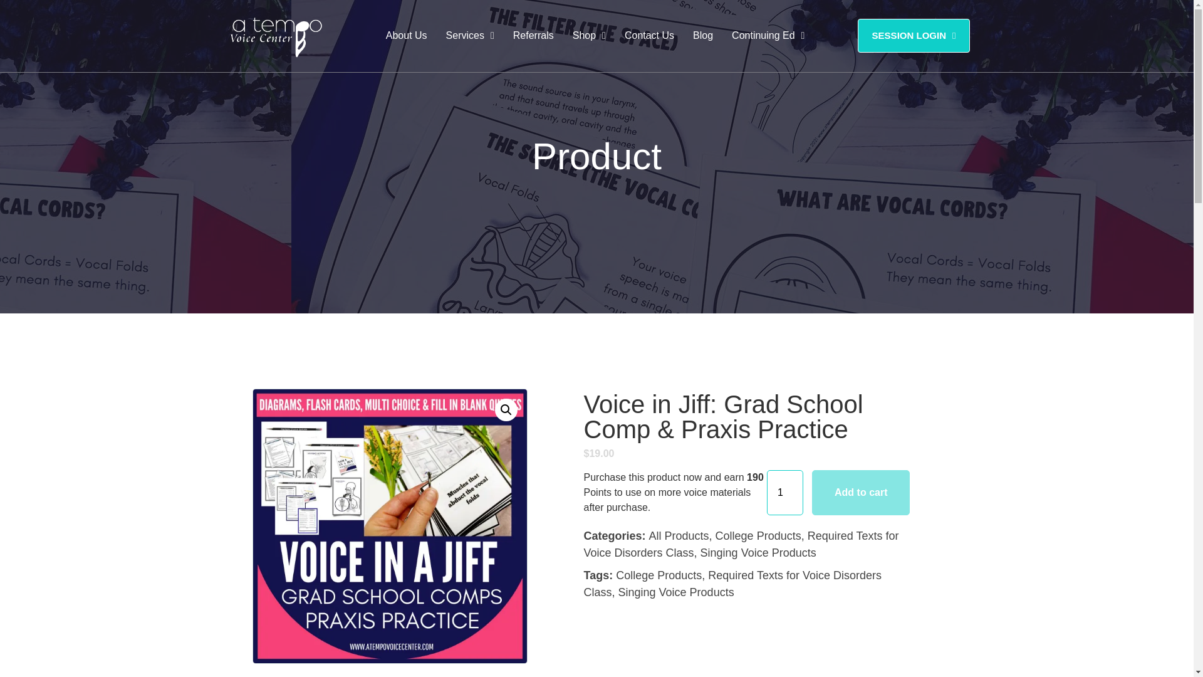 This screenshot has width=1203, height=677. Describe the element at coordinates (914, 36) in the screenshot. I see `SESSION LOGIN` at that location.